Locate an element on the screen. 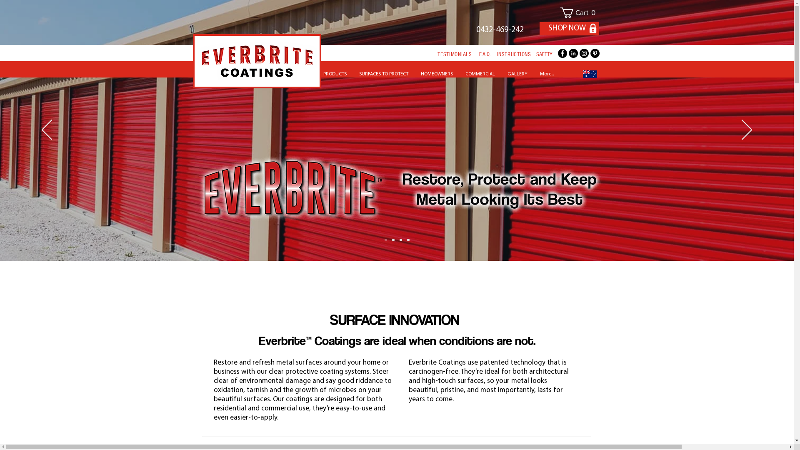 The height and width of the screenshot is (450, 800). COMMERCIAL is located at coordinates (480, 74).